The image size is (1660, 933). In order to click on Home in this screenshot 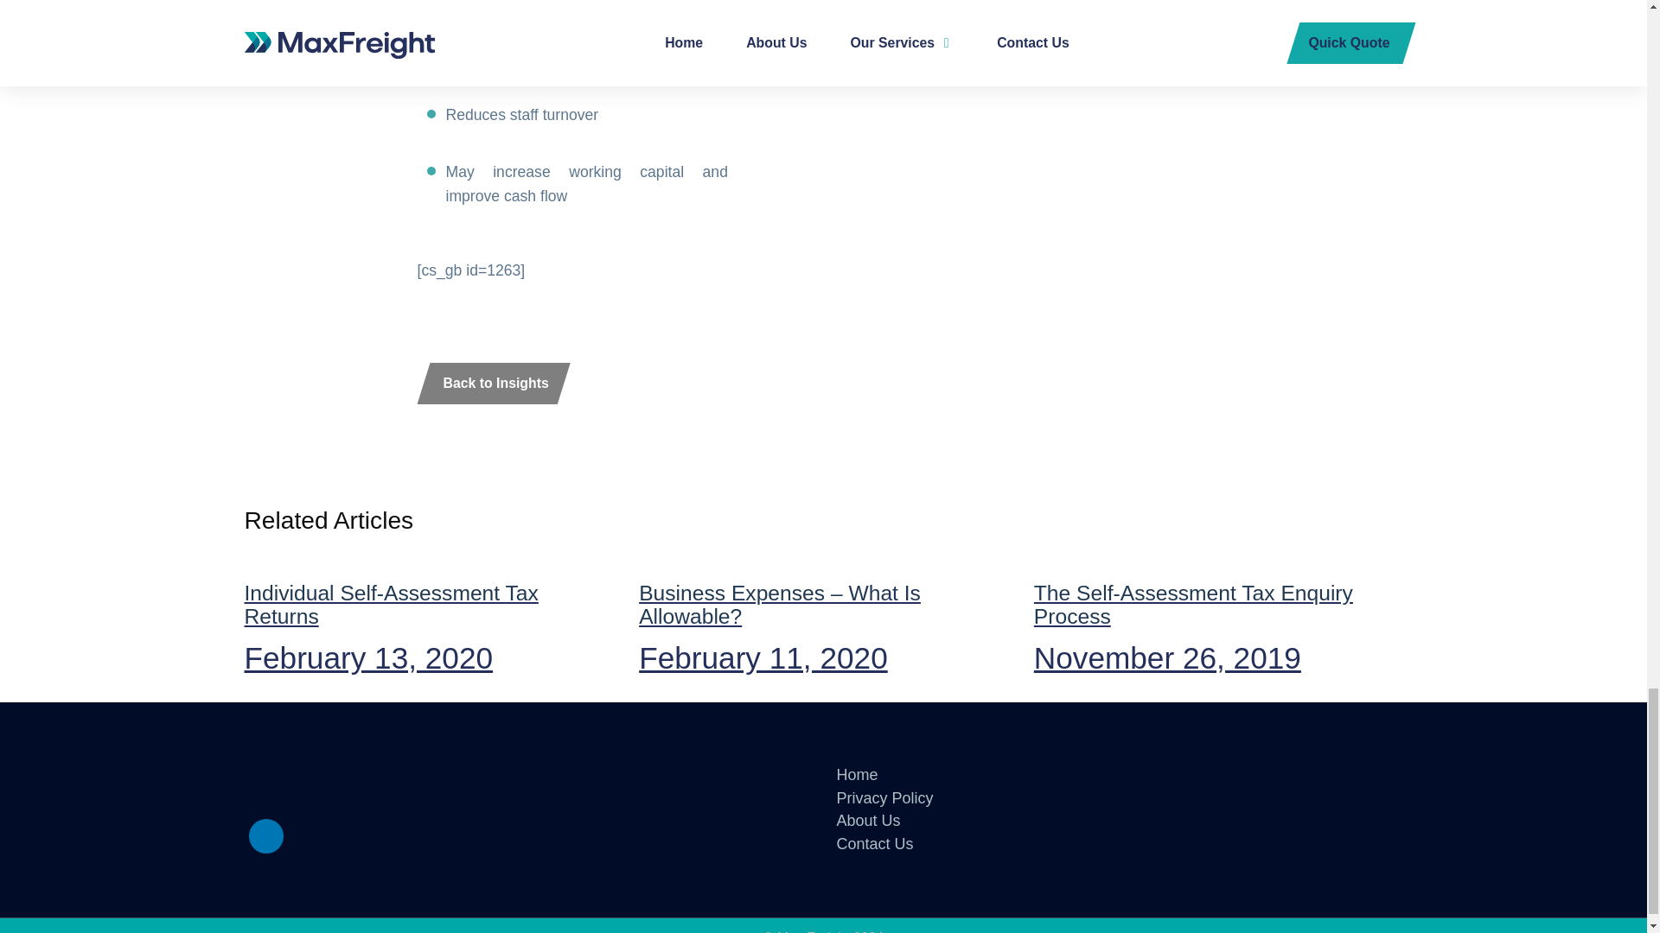, I will do `click(428, 612)`.